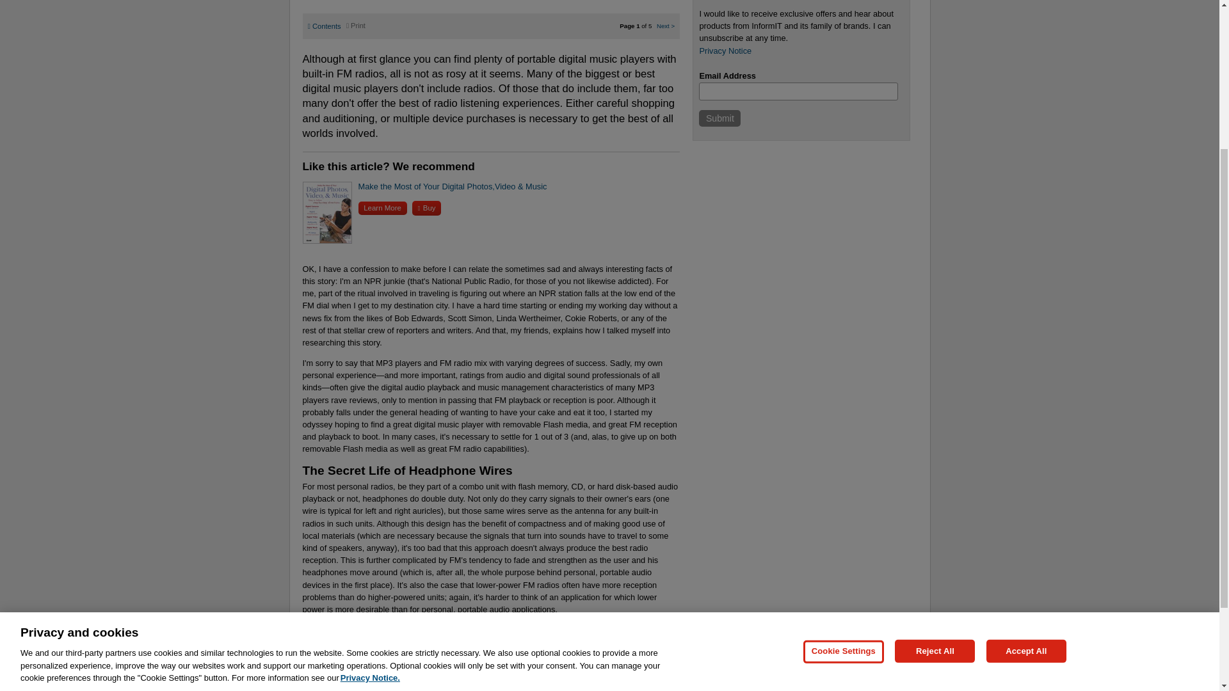 The width and height of the screenshot is (1229, 691). Describe the element at coordinates (383, 208) in the screenshot. I see `Learn More` at that location.